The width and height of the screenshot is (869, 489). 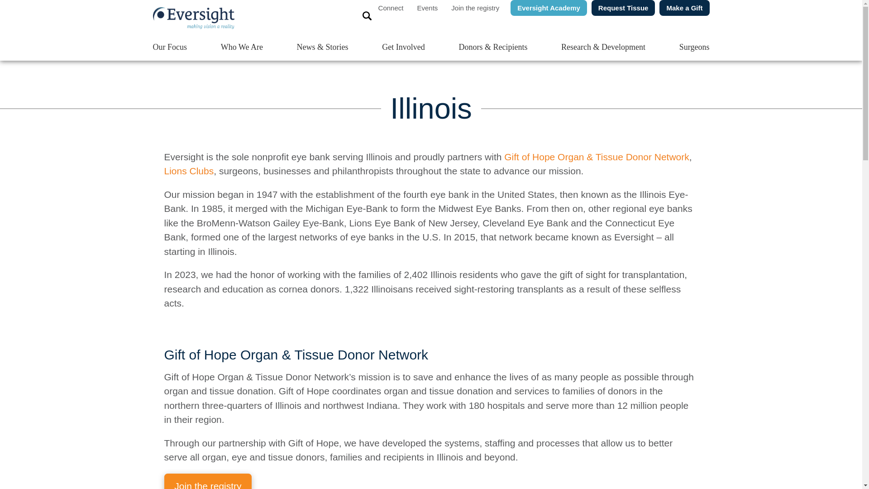 What do you see at coordinates (682, 8) in the screenshot?
I see `Make a Gift` at bounding box center [682, 8].